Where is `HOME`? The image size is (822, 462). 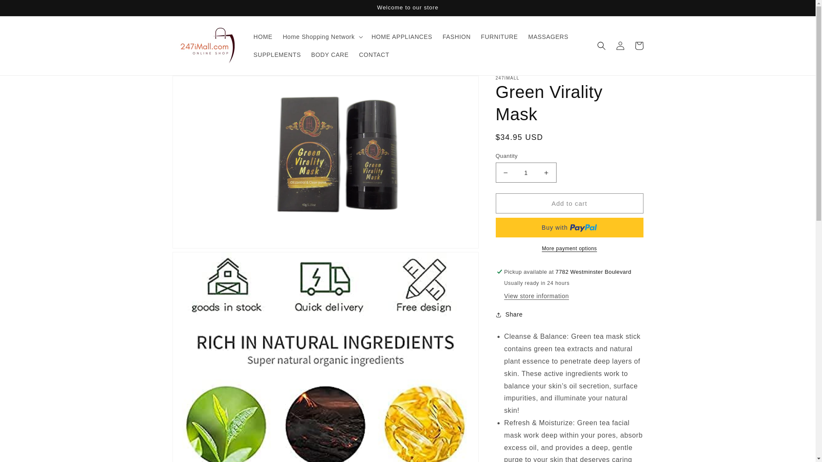
HOME is located at coordinates (263, 36).